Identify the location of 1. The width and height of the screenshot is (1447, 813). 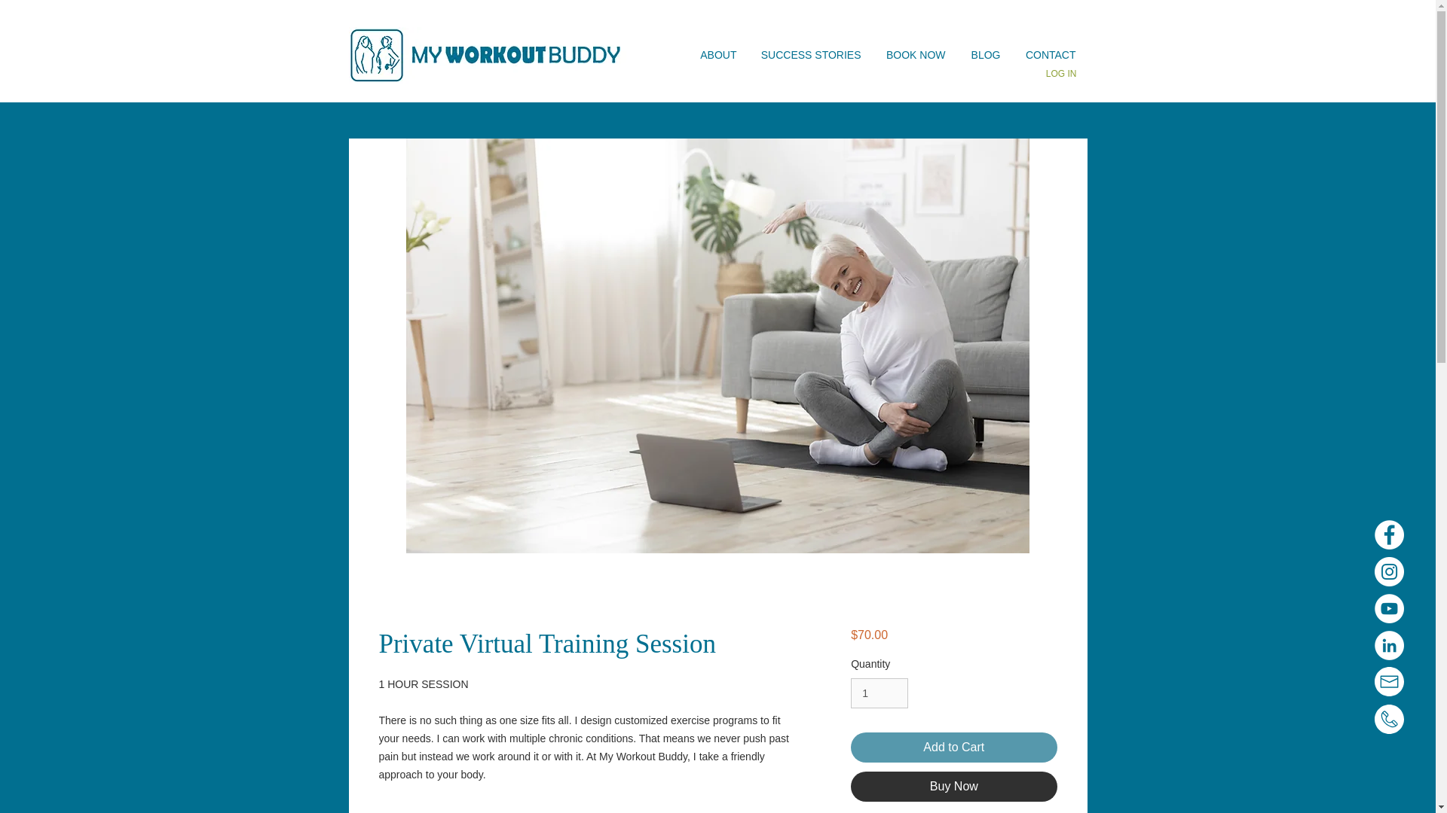
(879, 693).